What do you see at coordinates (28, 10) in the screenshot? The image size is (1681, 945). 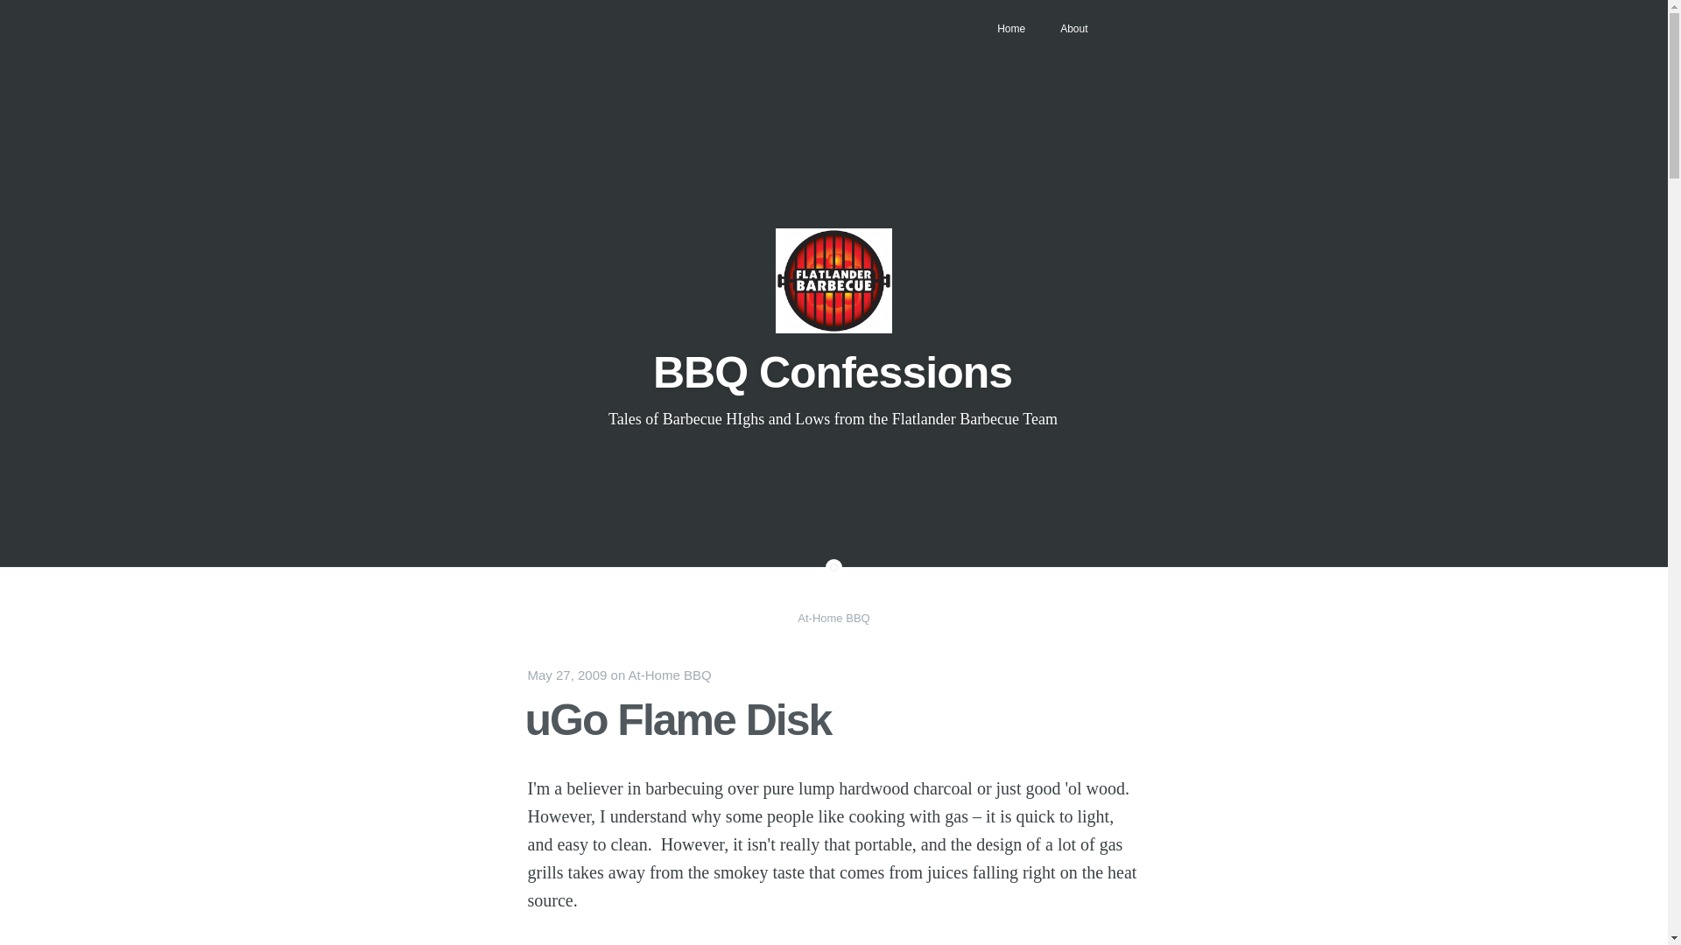 I see `Search` at bounding box center [28, 10].